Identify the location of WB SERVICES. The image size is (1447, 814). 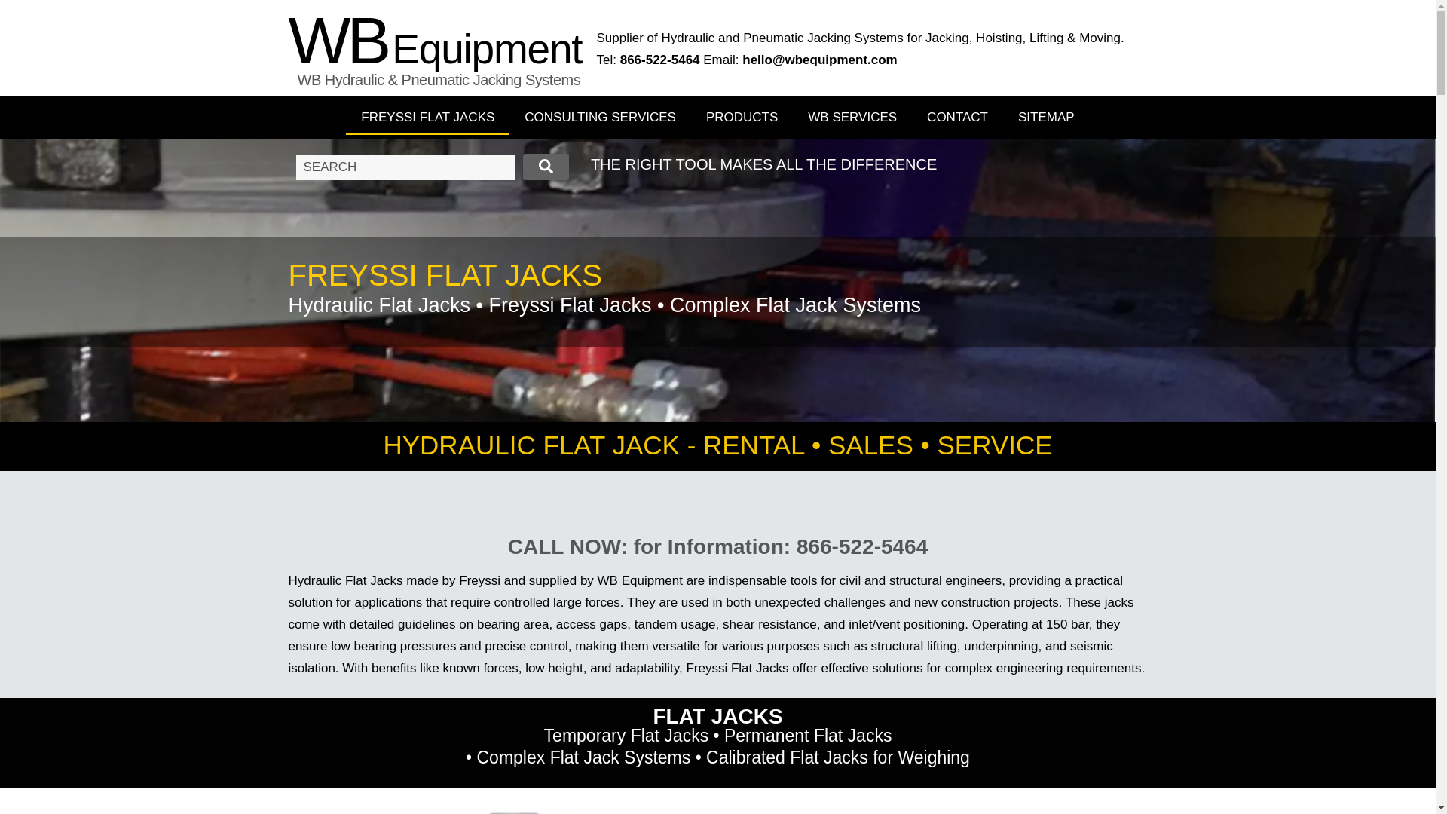
(852, 118).